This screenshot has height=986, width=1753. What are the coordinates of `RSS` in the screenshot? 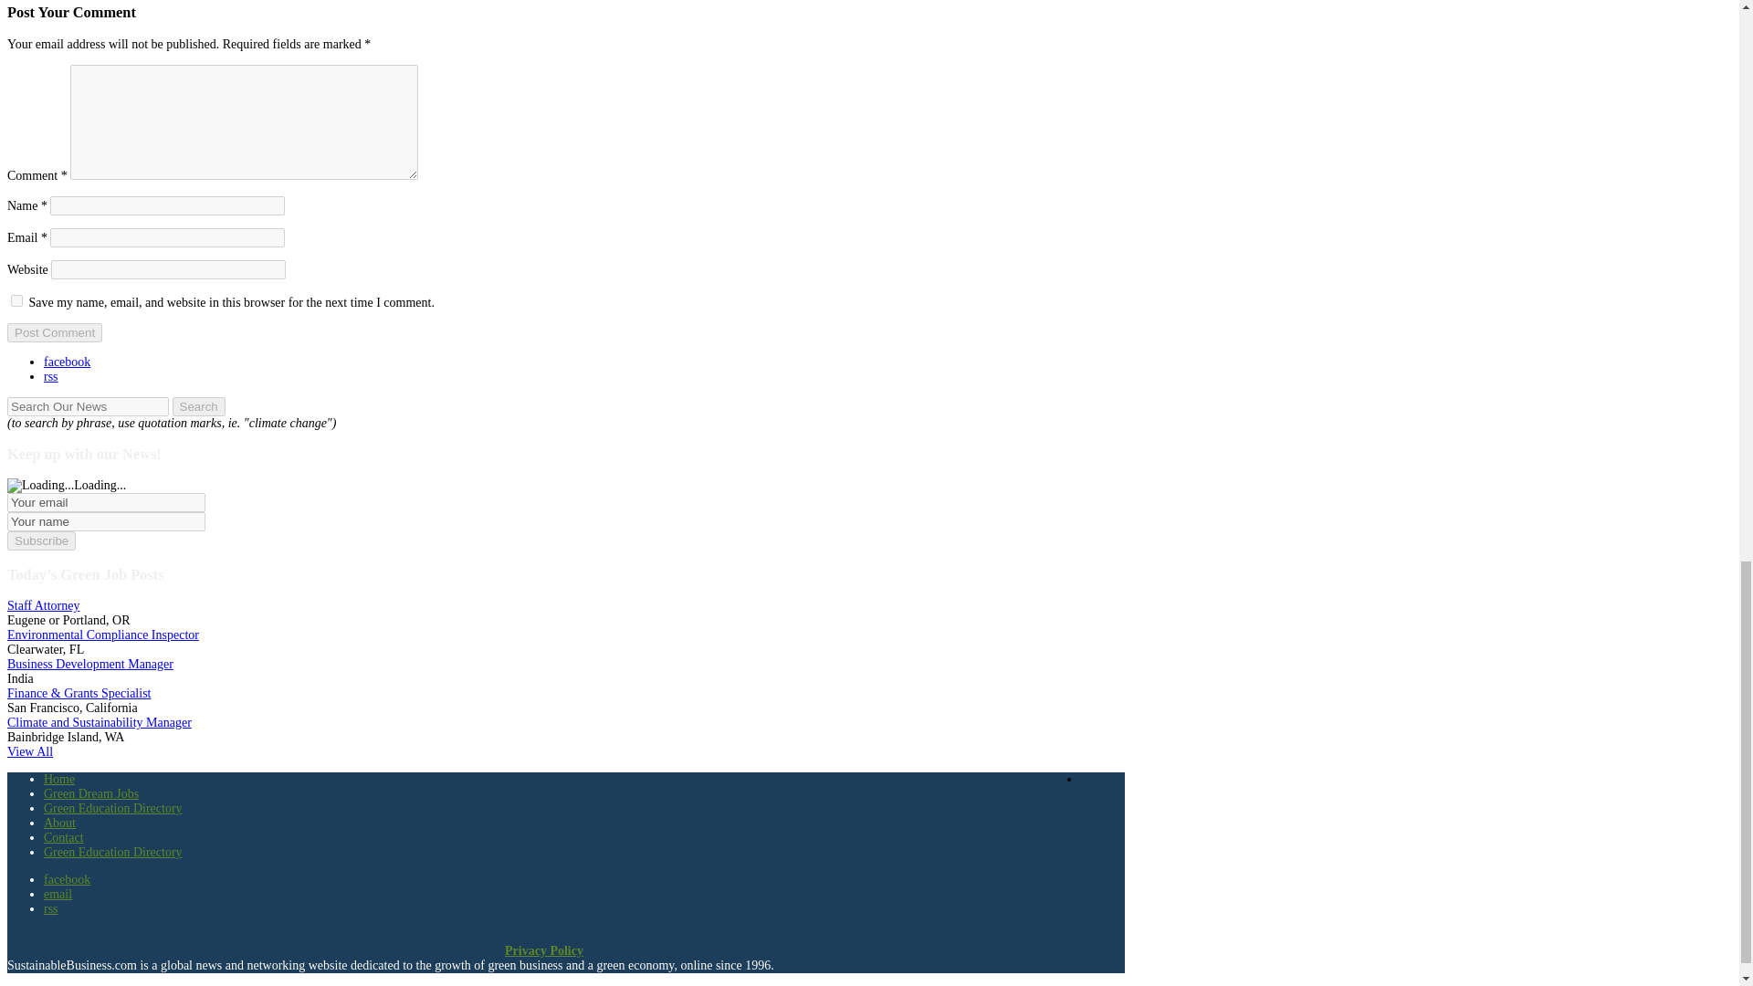 It's located at (51, 376).